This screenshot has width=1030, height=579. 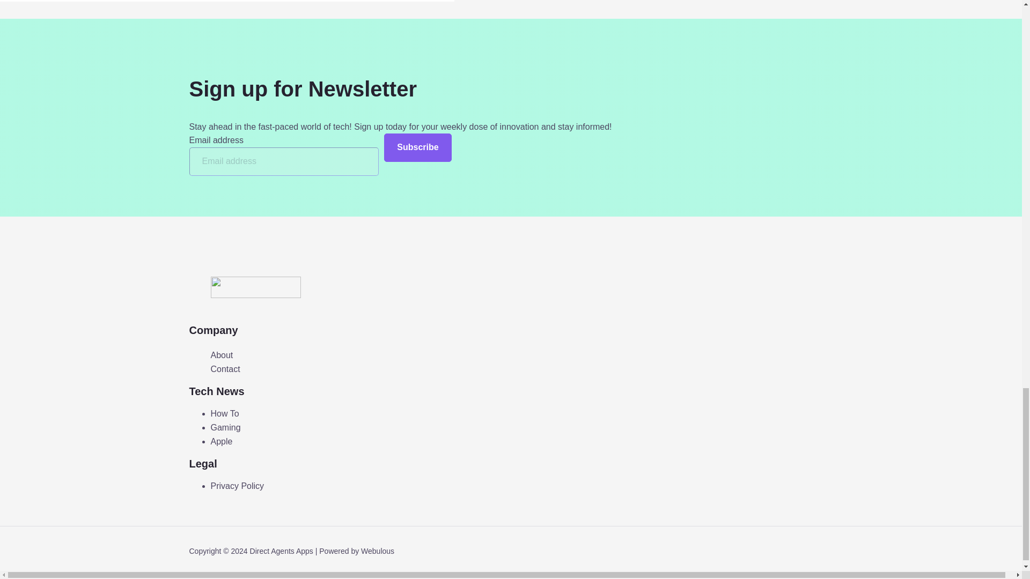 I want to click on How To, so click(x=224, y=413).